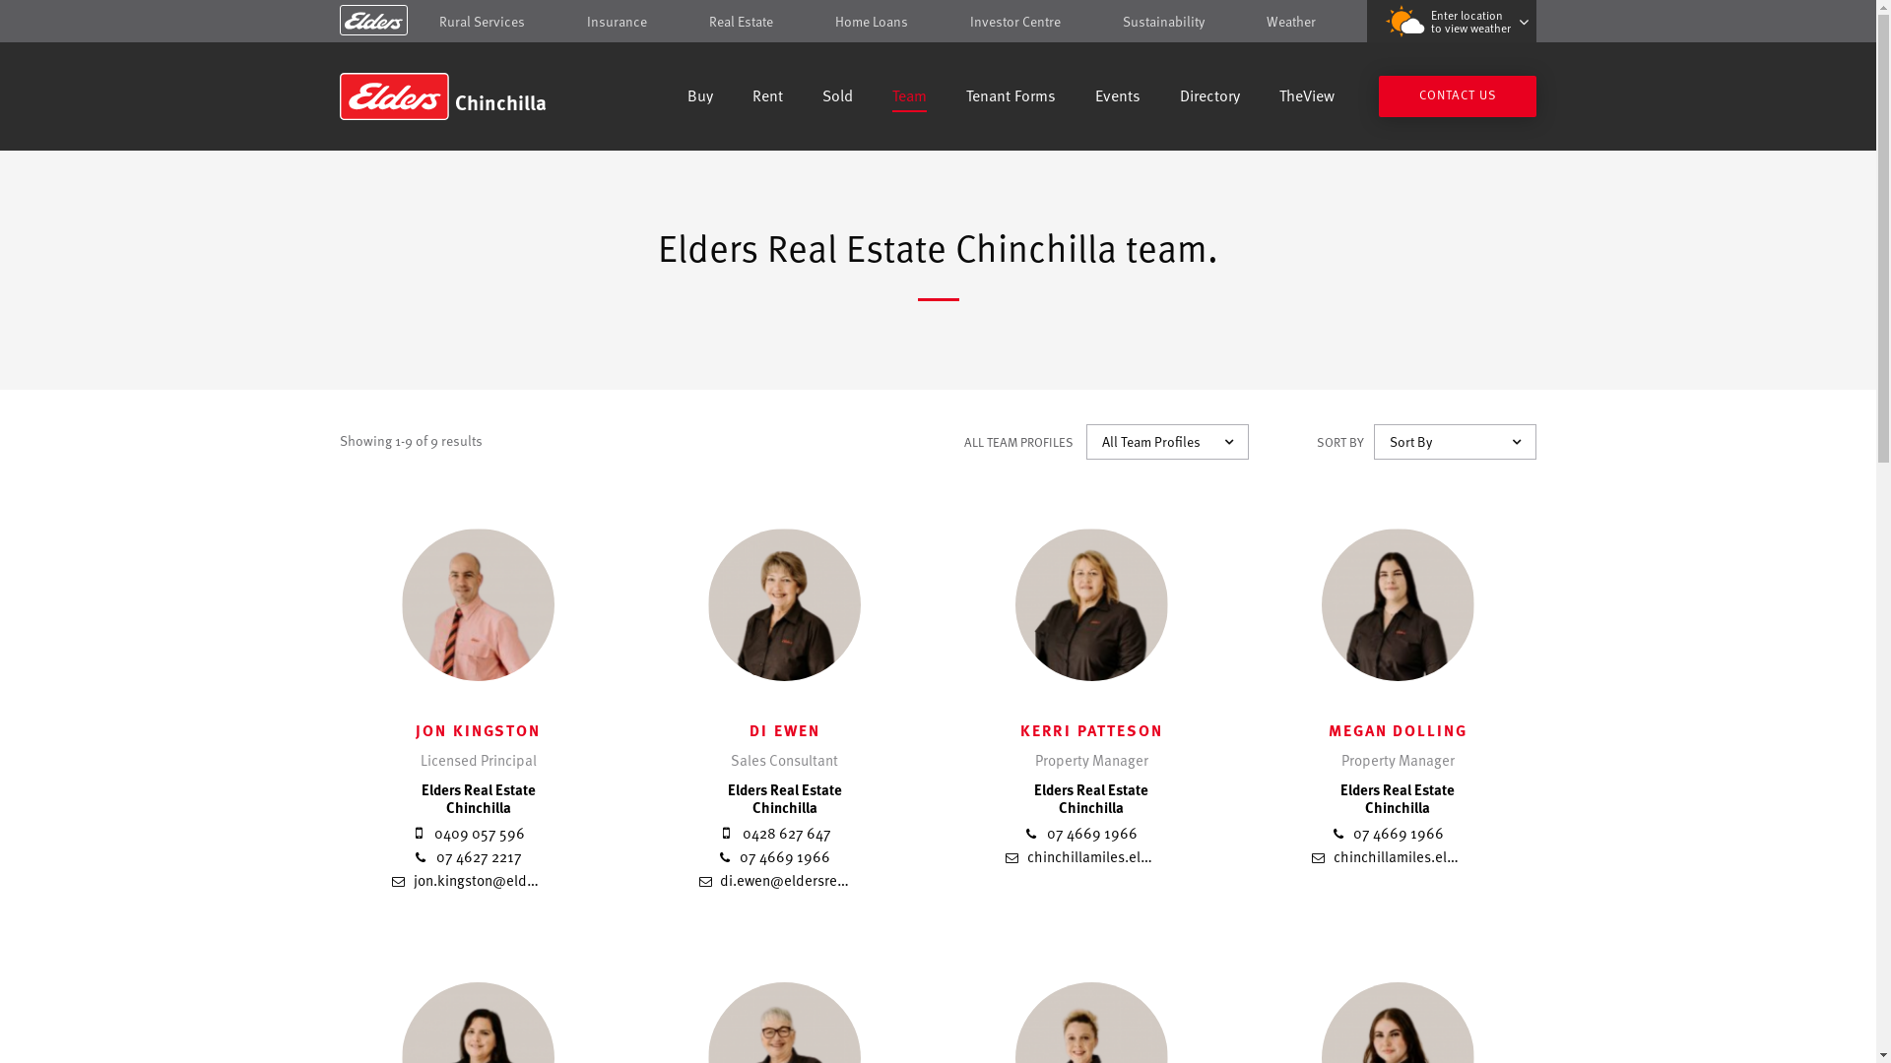 The width and height of the screenshot is (1891, 1063). I want to click on Real Estate, so click(741, 22).